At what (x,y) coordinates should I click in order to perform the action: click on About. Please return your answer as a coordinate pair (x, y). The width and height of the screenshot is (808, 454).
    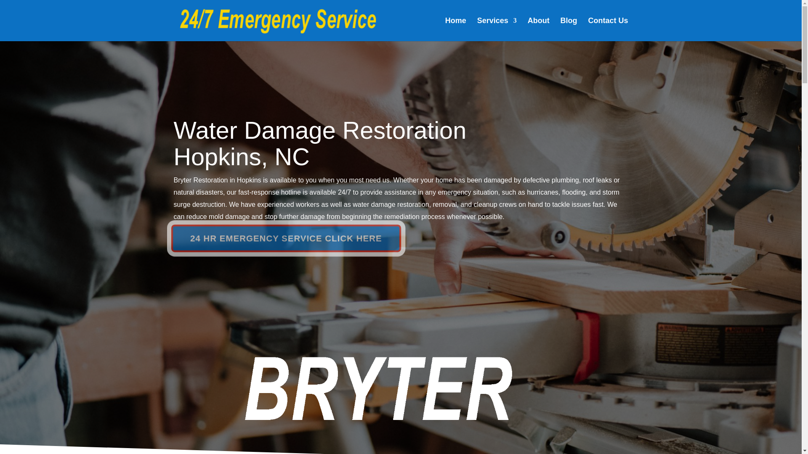
    Looking at the image, I should click on (538, 29).